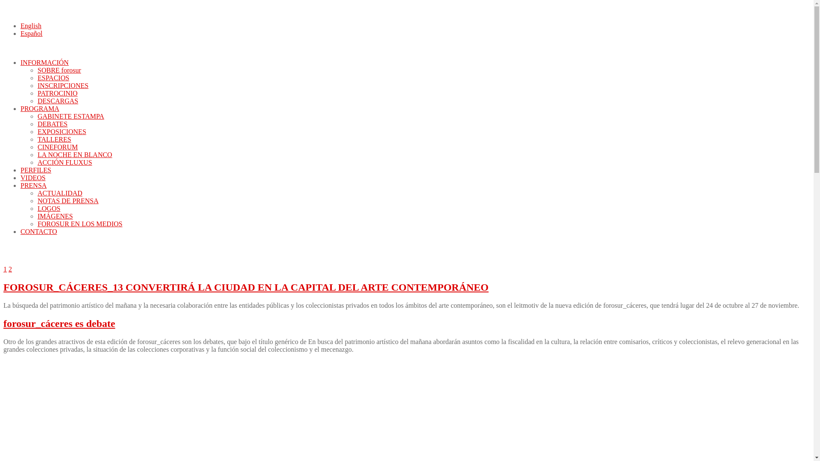 This screenshot has width=820, height=461. Describe the element at coordinates (58, 147) in the screenshot. I see `CINEFORUM` at that location.